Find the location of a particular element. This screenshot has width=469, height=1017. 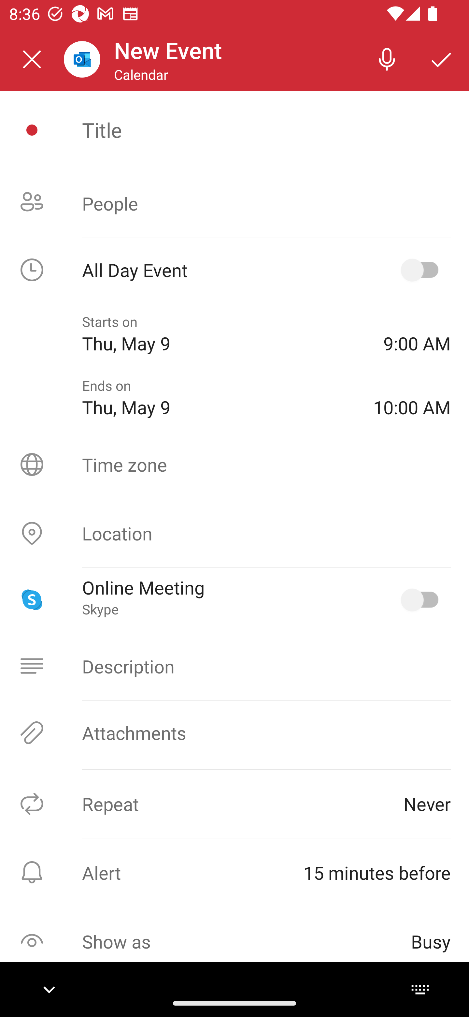

Attachments is located at coordinates (234, 733).